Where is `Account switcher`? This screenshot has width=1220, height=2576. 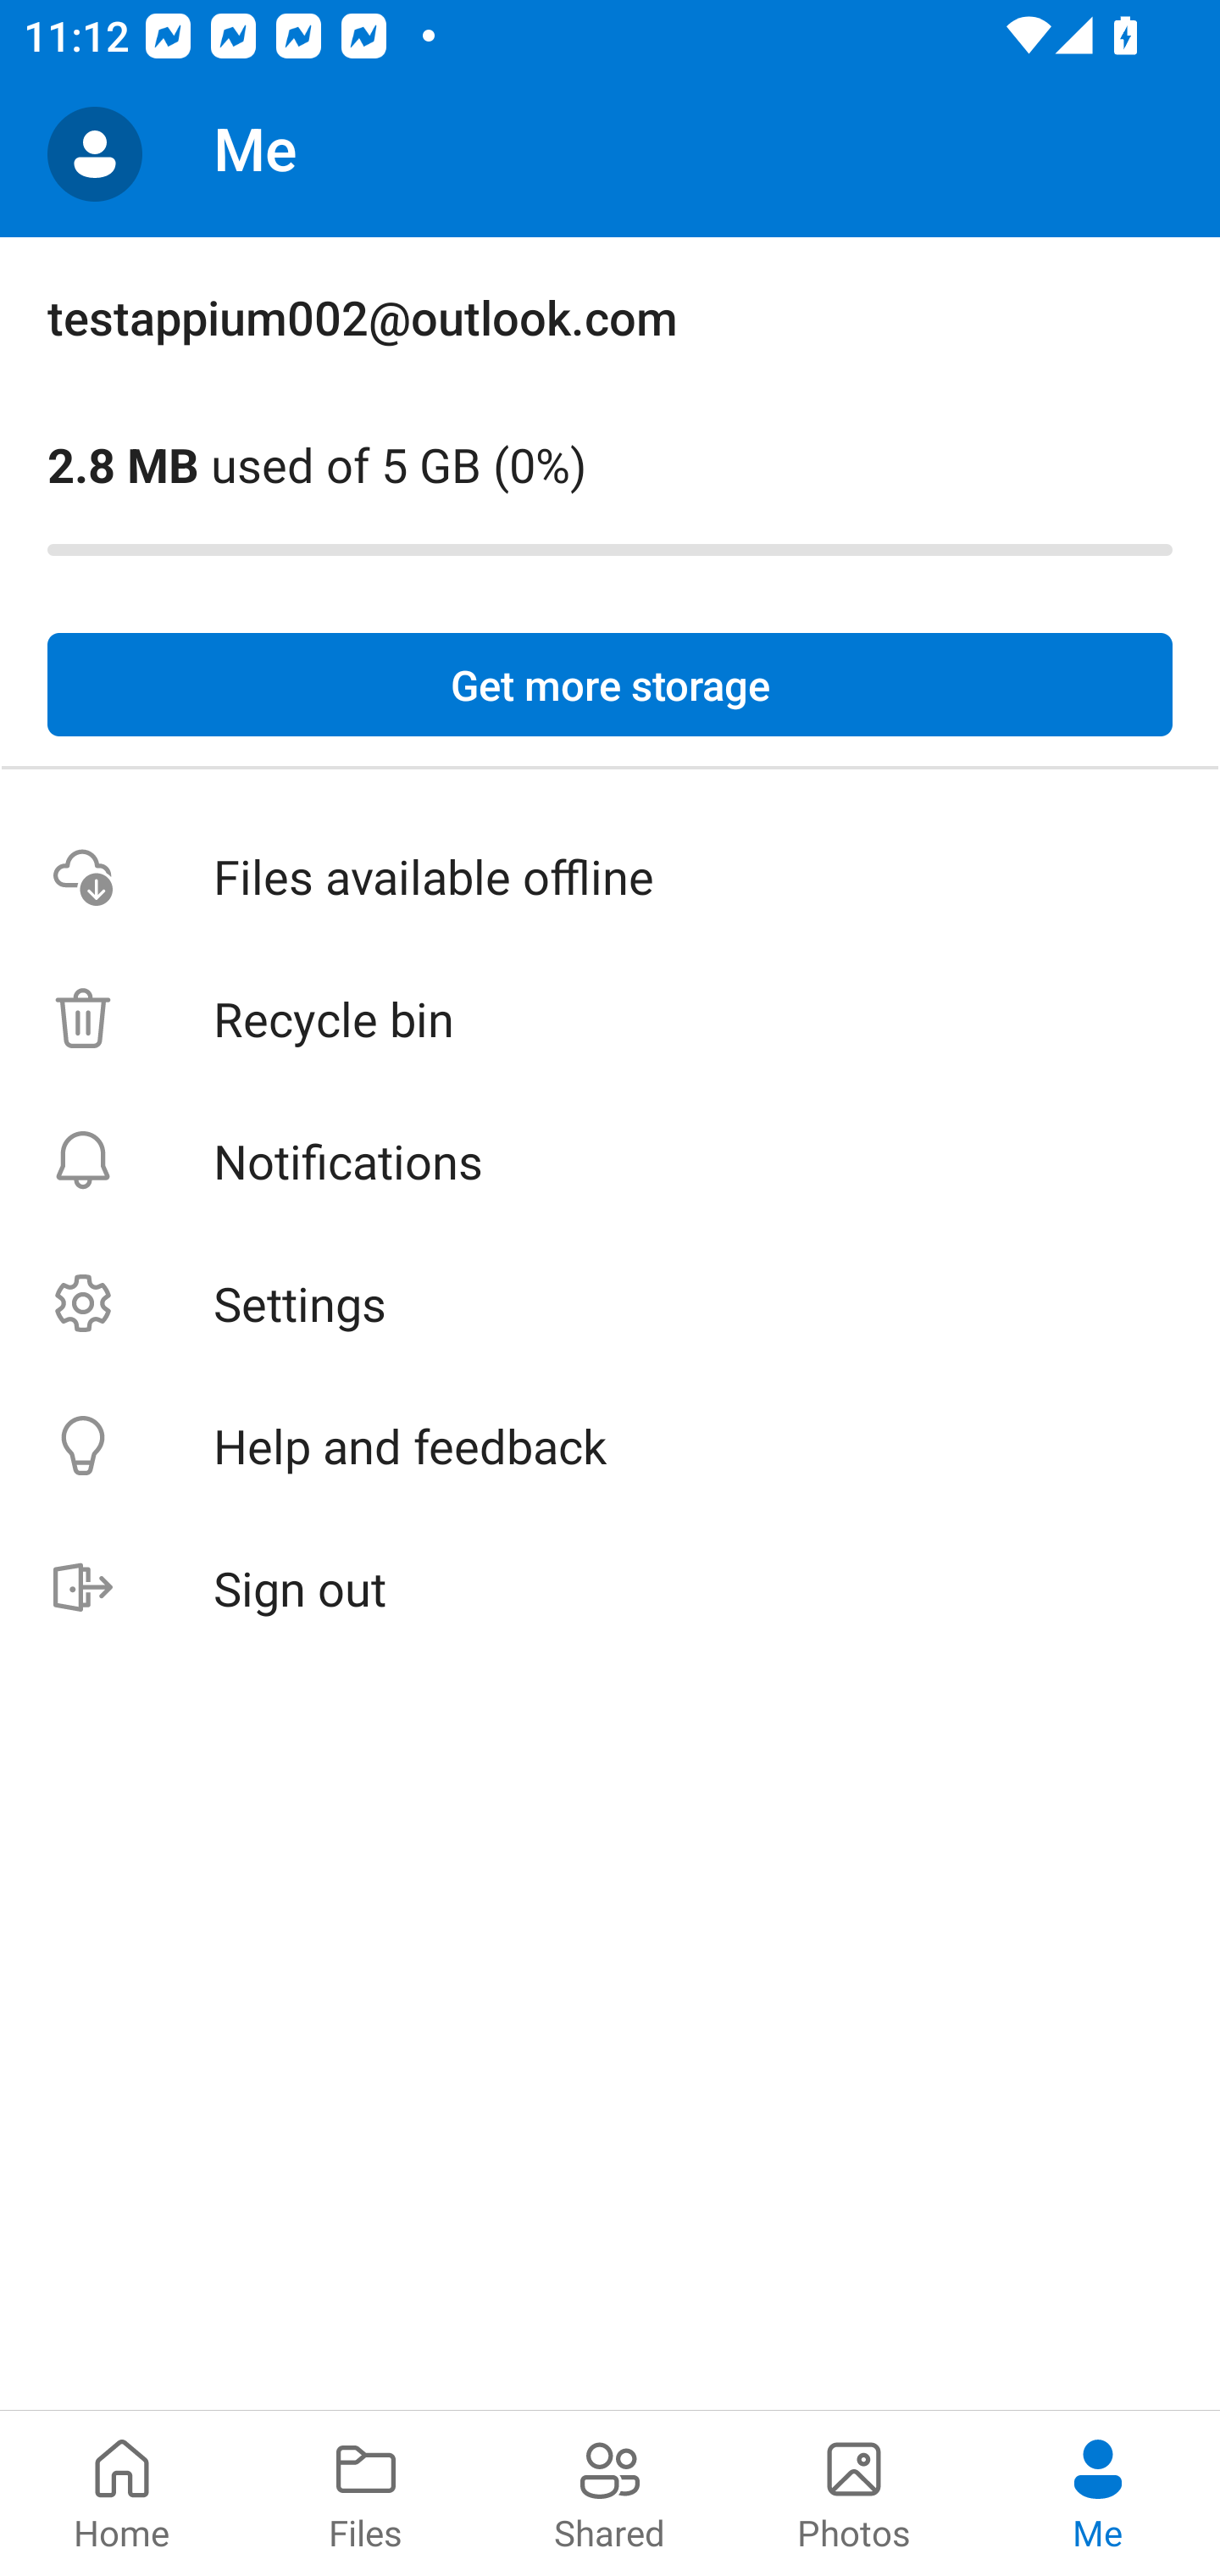 Account switcher is located at coordinates (95, 154).